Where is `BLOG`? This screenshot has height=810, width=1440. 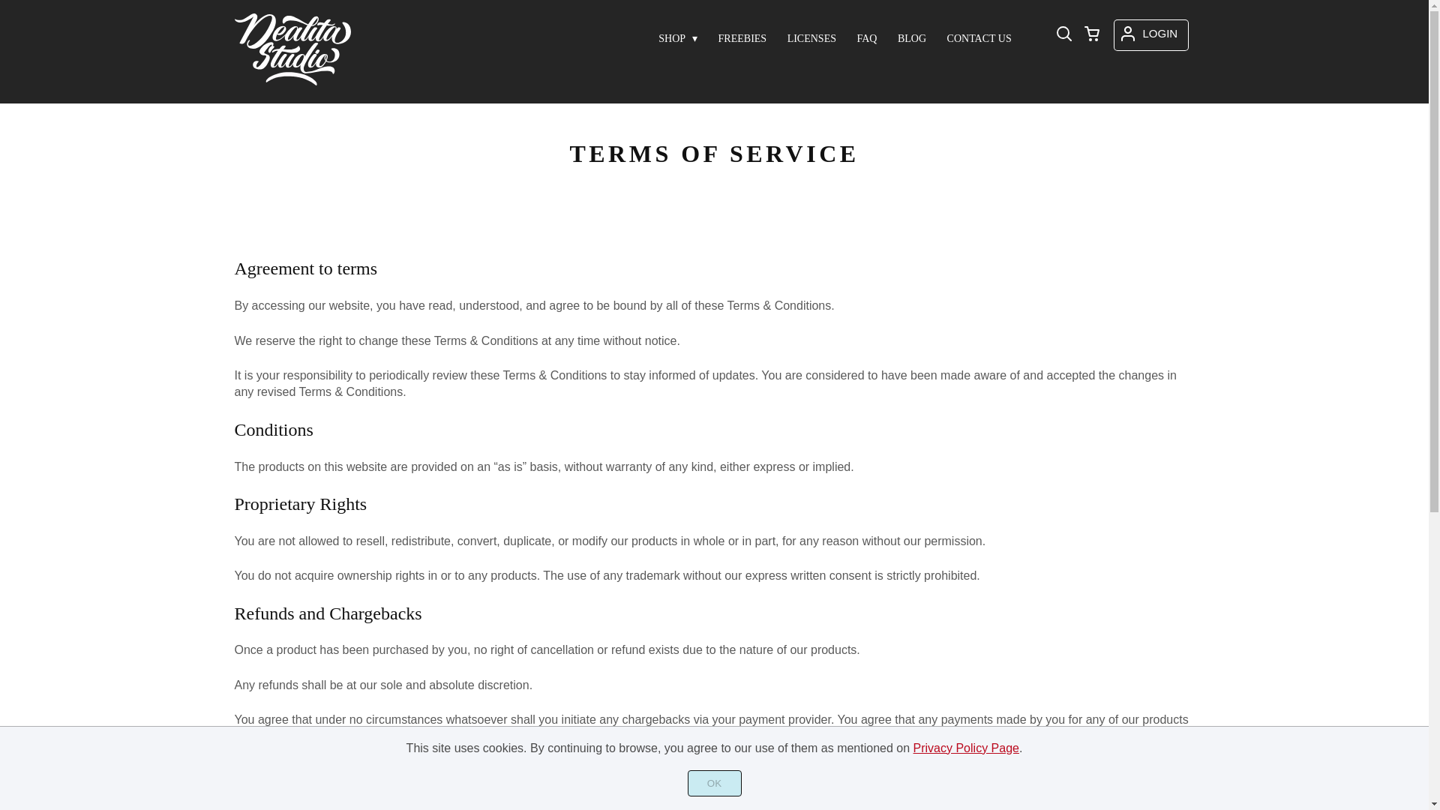
BLOG is located at coordinates (911, 39).